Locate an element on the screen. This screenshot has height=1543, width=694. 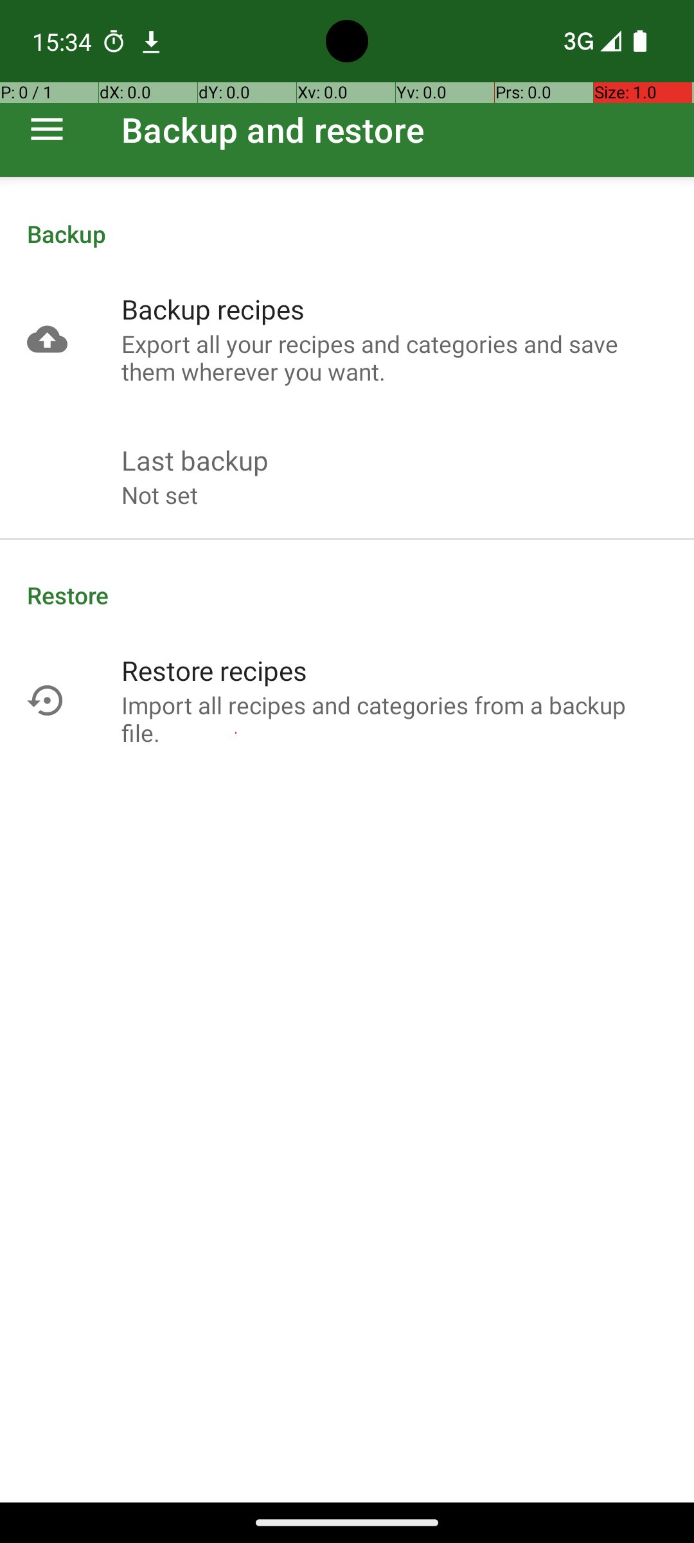
Not set is located at coordinates (159, 495).